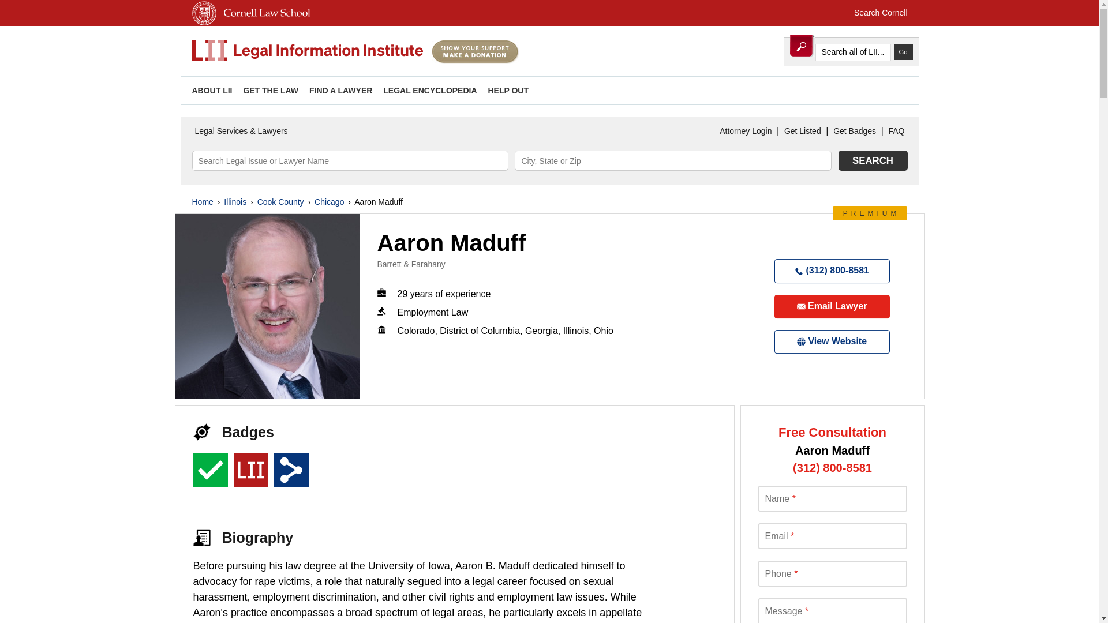  I want to click on FIND A LAWYER, so click(340, 91).